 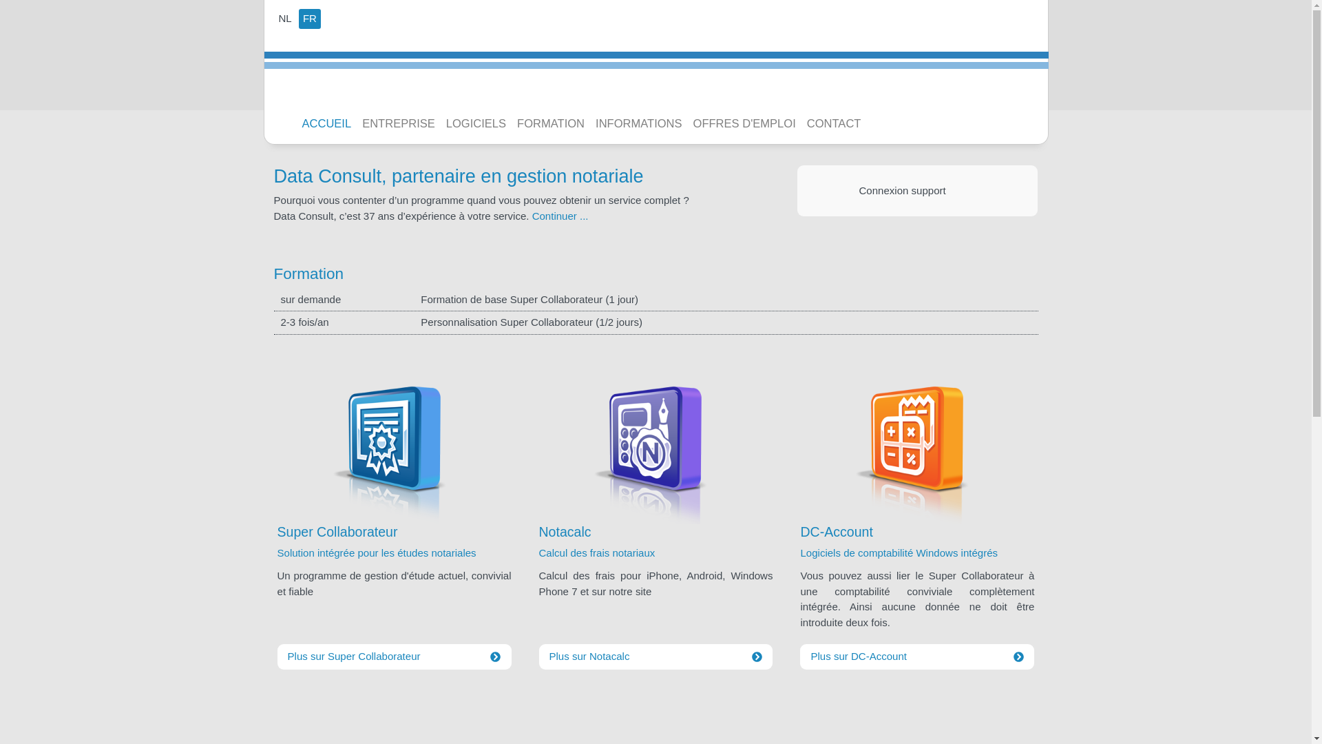 I want to click on ACCUEIL
(CURRENT), so click(x=326, y=124).